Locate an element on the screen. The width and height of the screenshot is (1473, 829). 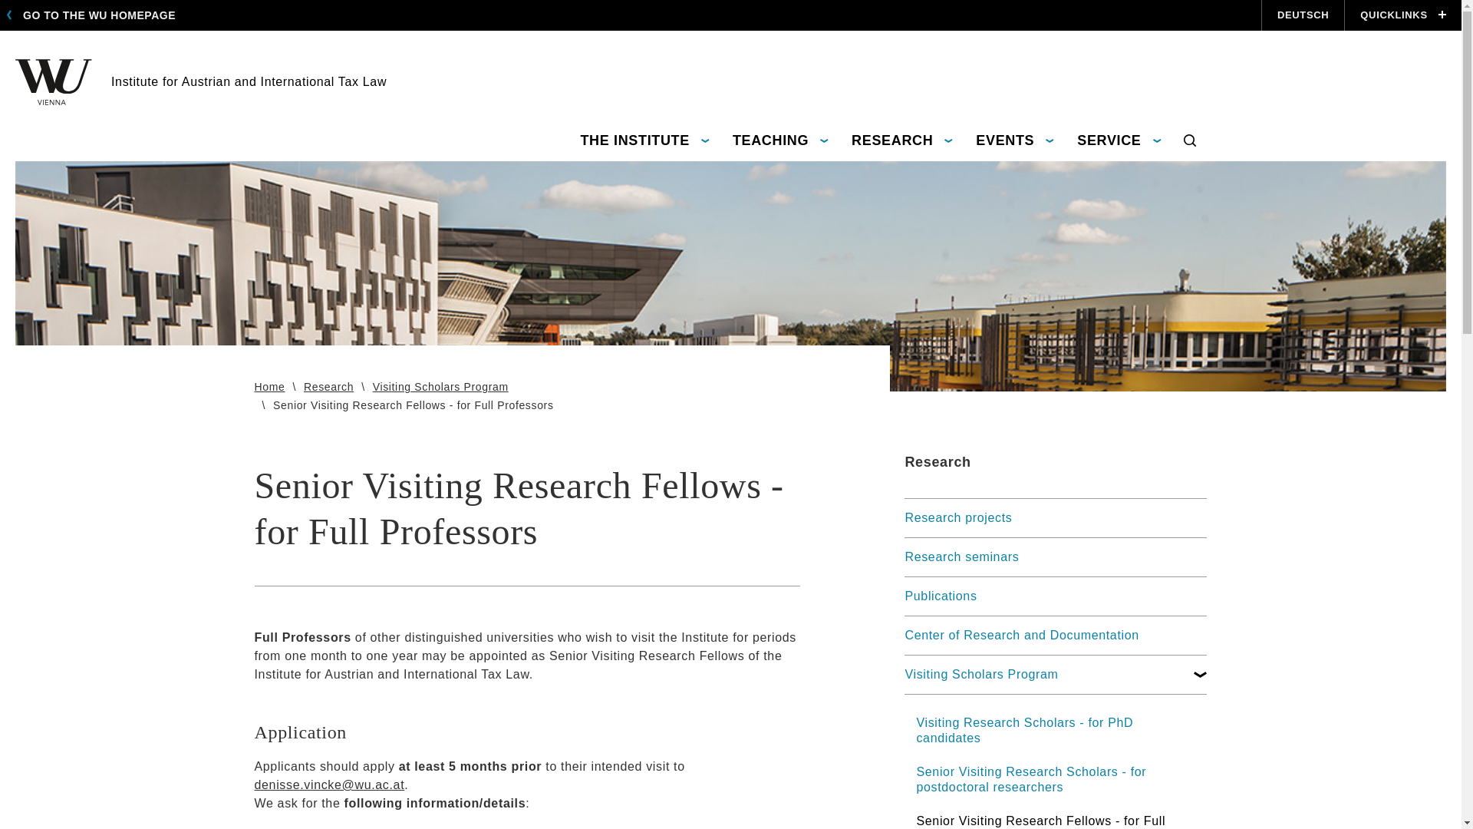
Search is located at coordinates (1062, 4).